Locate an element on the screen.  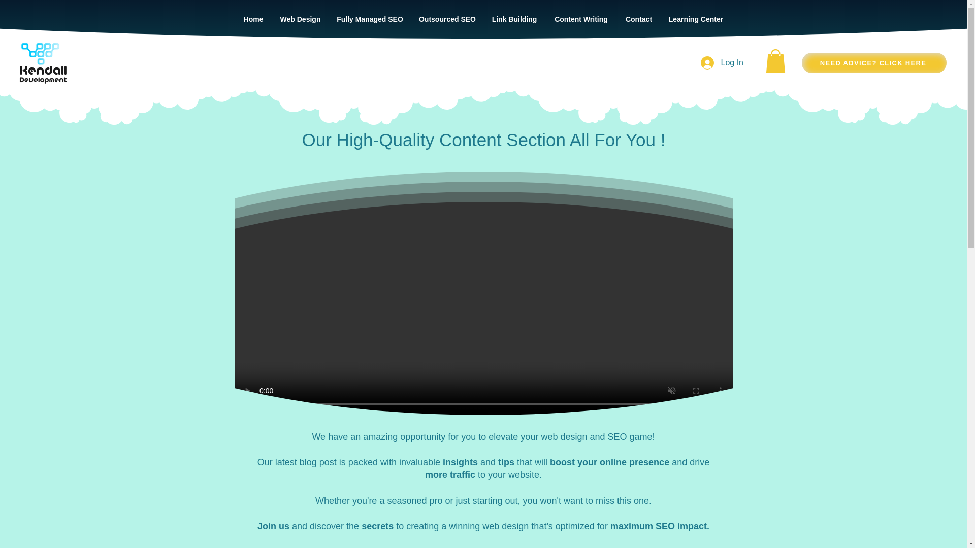
Fully Managed SEO is located at coordinates (370, 19).